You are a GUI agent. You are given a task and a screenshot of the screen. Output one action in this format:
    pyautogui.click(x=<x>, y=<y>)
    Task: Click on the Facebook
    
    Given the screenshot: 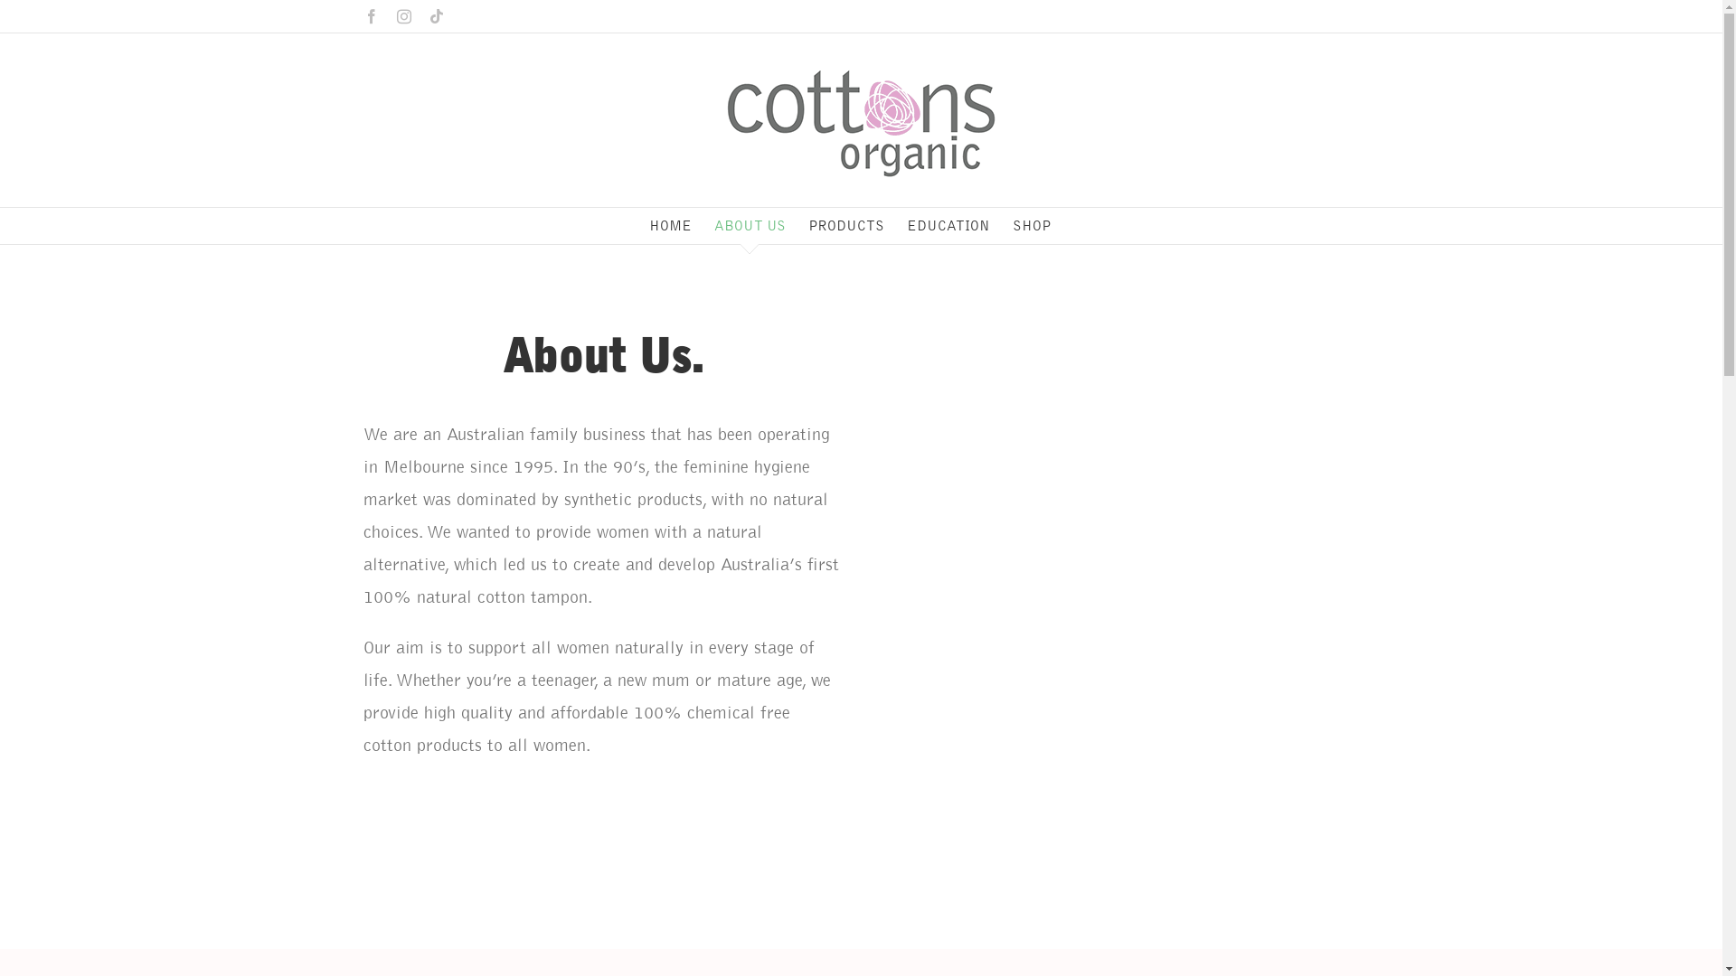 What is the action you would take?
    pyautogui.click(x=371, y=16)
    